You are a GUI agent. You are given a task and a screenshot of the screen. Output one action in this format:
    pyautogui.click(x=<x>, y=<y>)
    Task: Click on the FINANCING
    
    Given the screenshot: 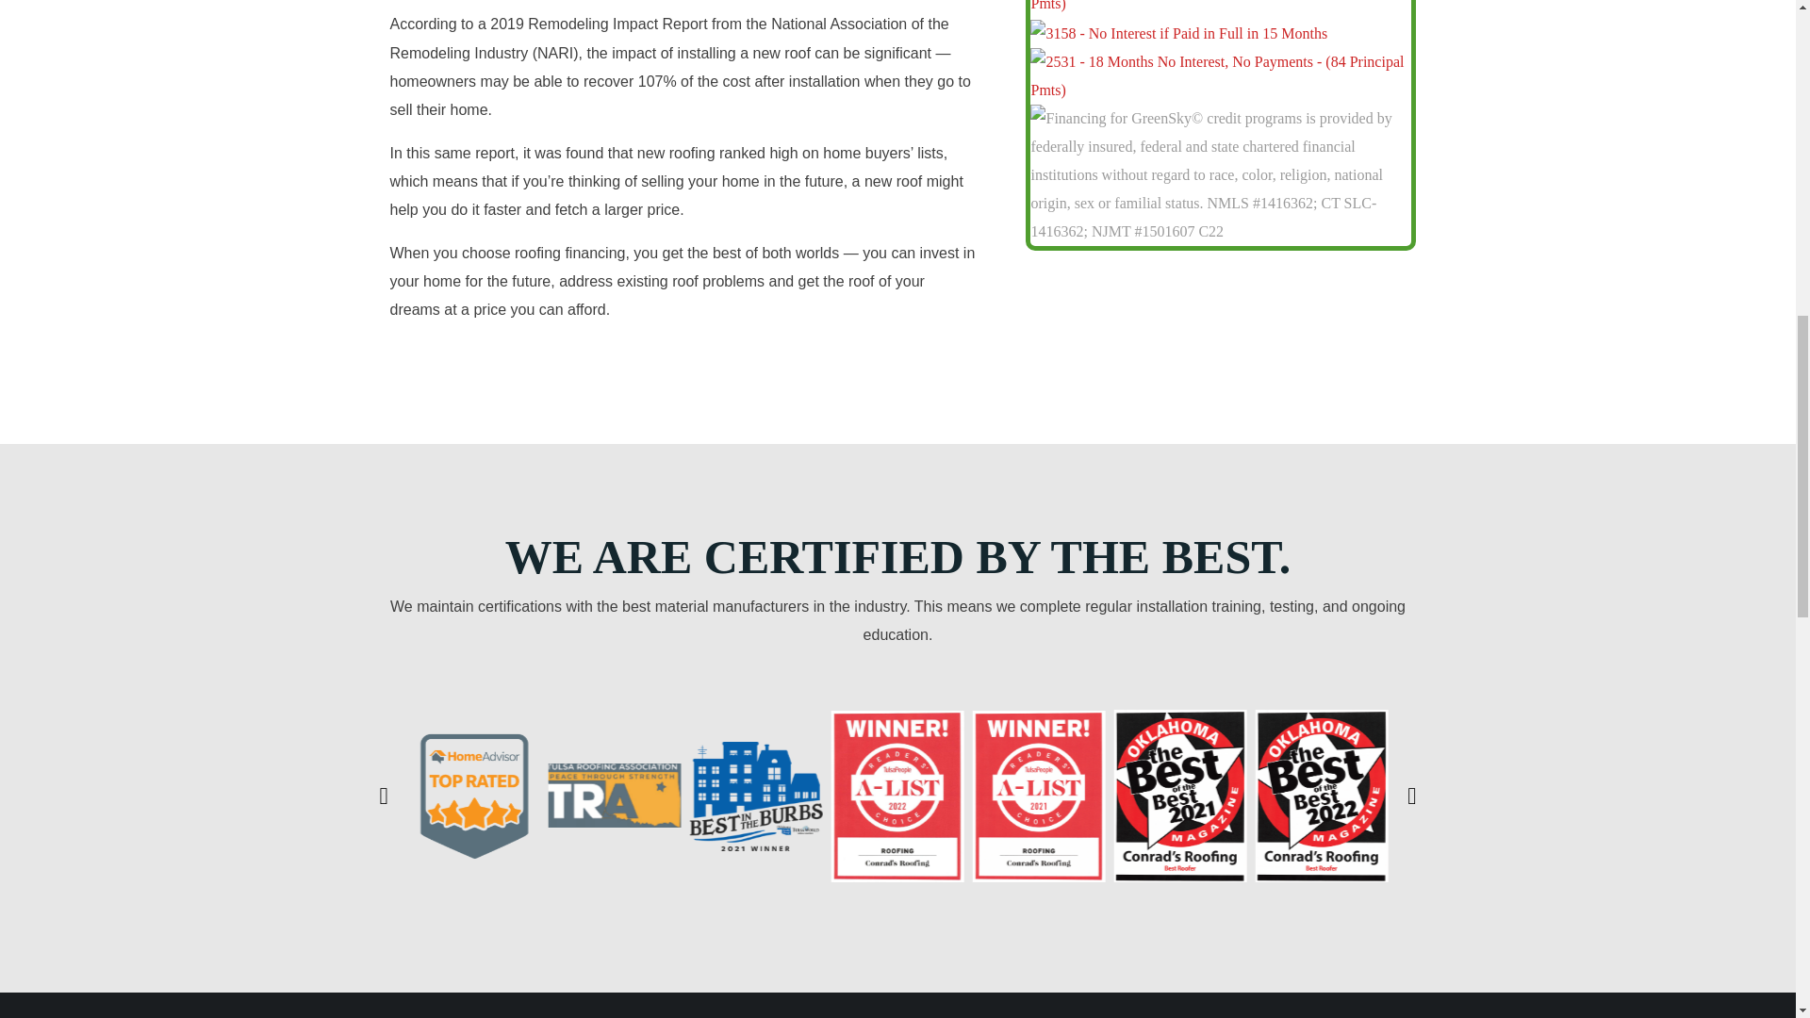 What is the action you would take?
    pyautogui.click(x=906, y=1010)
    